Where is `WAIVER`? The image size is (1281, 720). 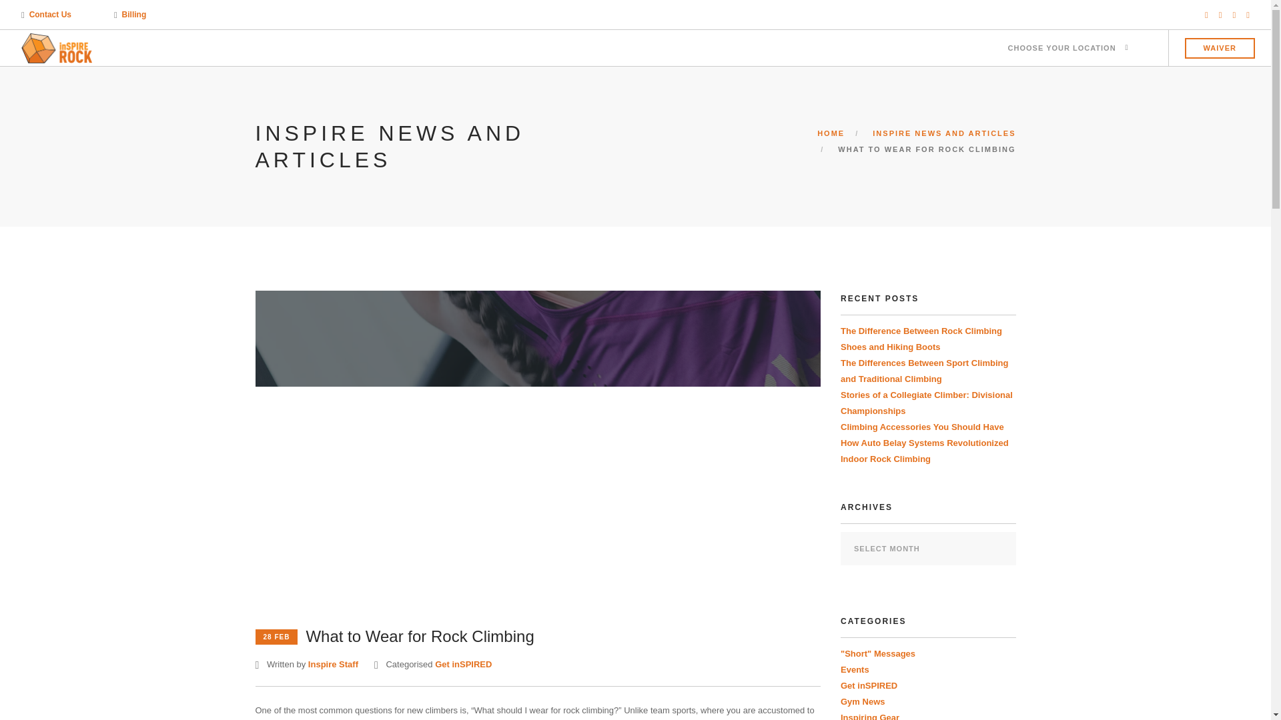 WAIVER is located at coordinates (1220, 48).